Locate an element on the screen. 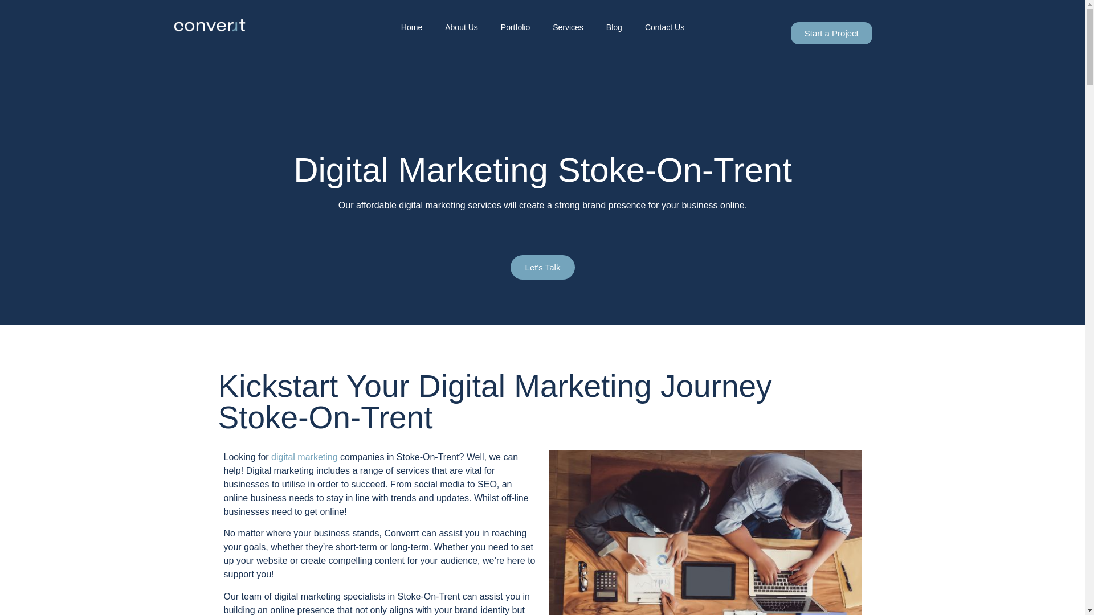 This screenshot has width=1094, height=615. Contact Us is located at coordinates (664, 27).